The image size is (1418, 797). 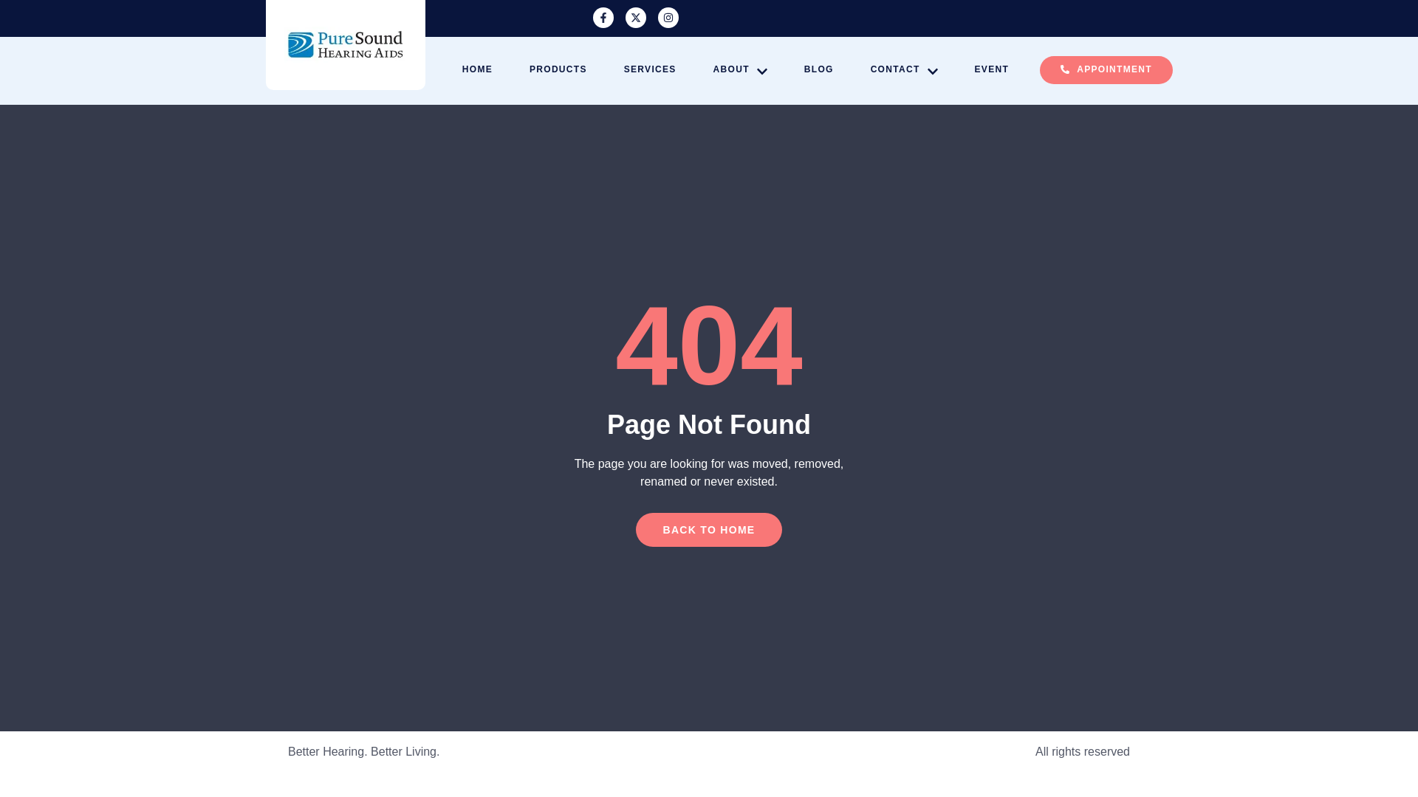 What do you see at coordinates (708, 530) in the screenshot?
I see `BACK TO HOME` at bounding box center [708, 530].